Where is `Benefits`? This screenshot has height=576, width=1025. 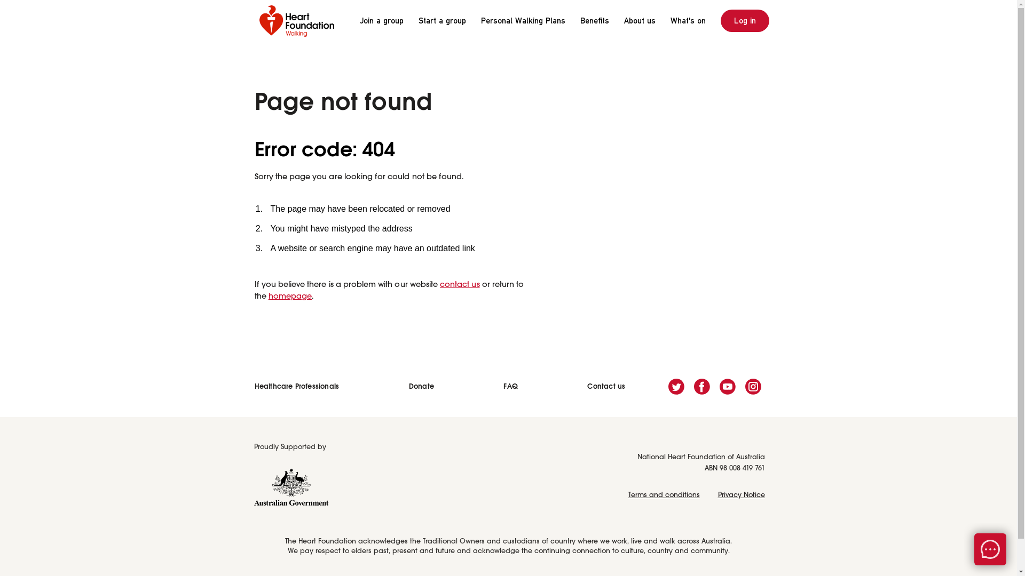 Benefits is located at coordinates (594, 21).